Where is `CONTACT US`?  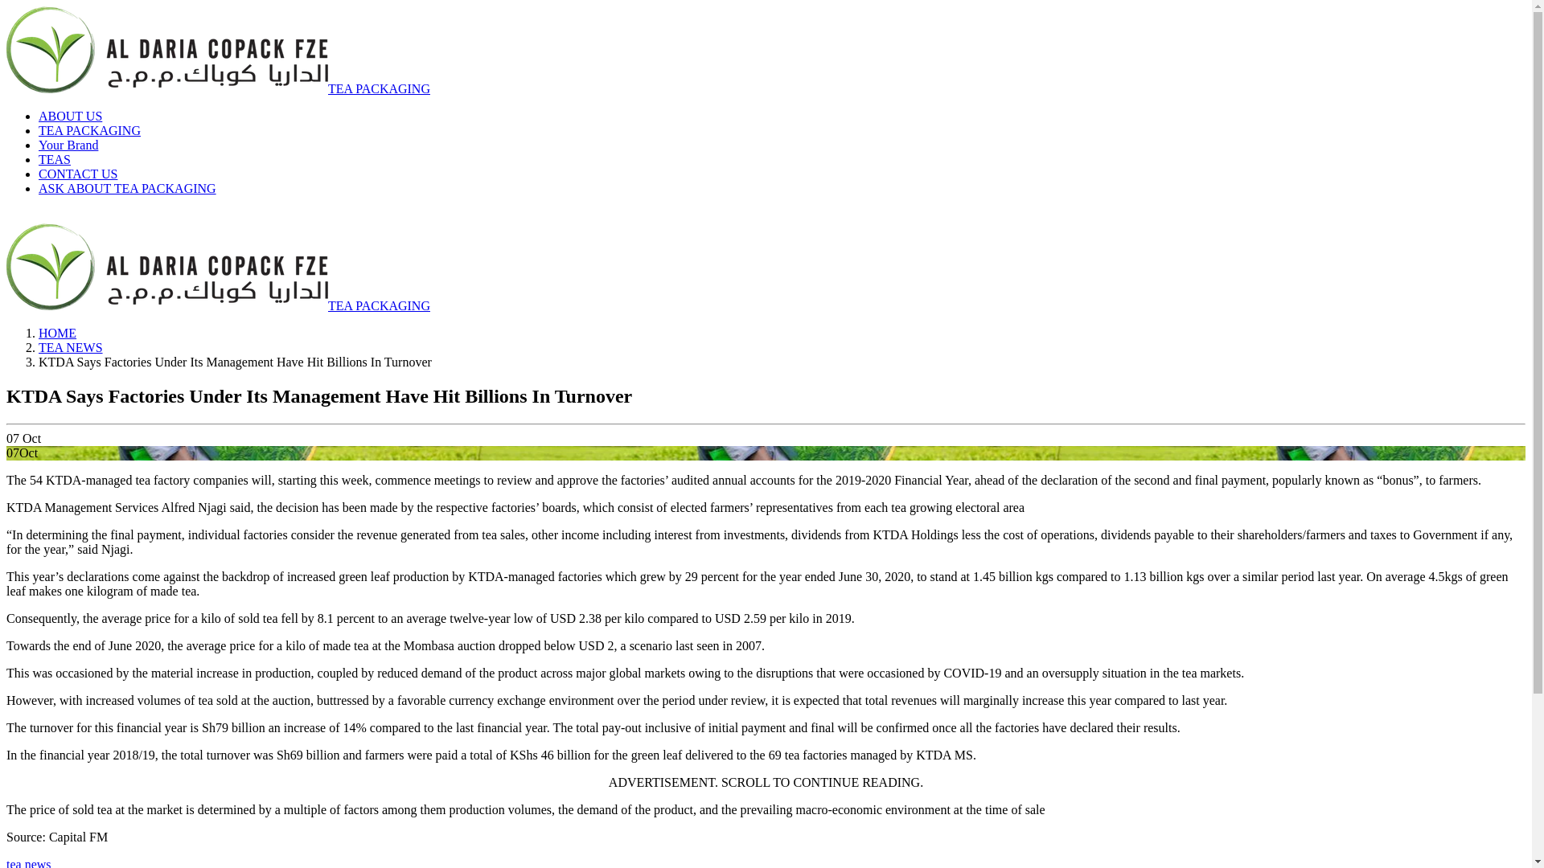
CONTACT US is located at coordinates (77, 174).